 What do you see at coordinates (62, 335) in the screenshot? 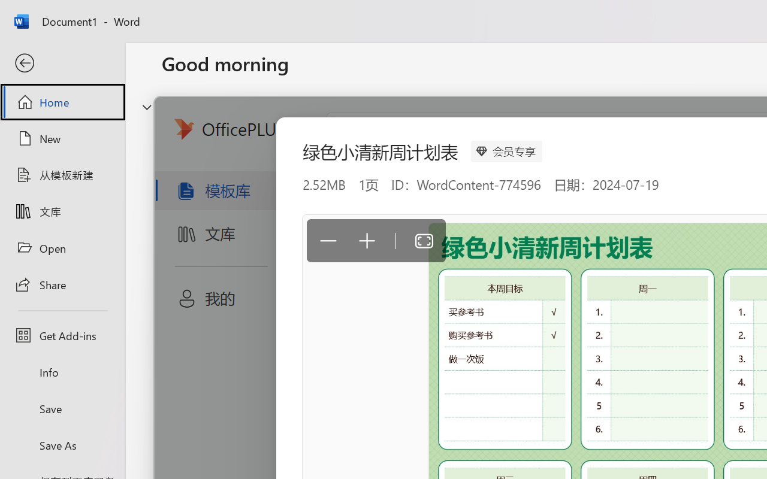
I see `Get Add-ins` at bounding box center [62, 335].